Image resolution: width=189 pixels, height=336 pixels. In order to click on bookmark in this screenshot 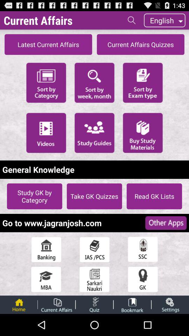, I will do `click(132, 304)`.